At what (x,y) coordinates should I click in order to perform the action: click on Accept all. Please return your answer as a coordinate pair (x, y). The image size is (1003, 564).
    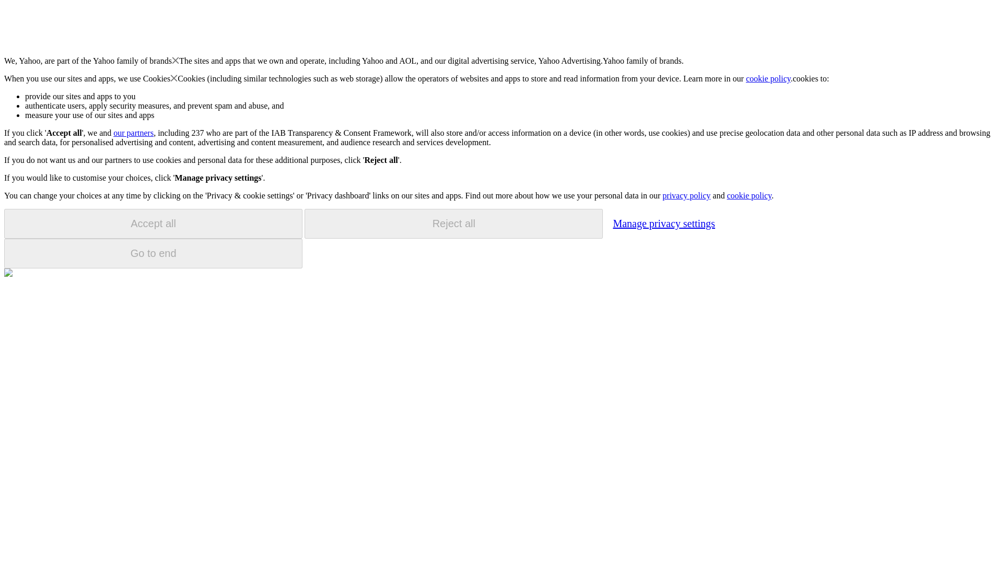
    Looking at the image, I should click on (153, 224).